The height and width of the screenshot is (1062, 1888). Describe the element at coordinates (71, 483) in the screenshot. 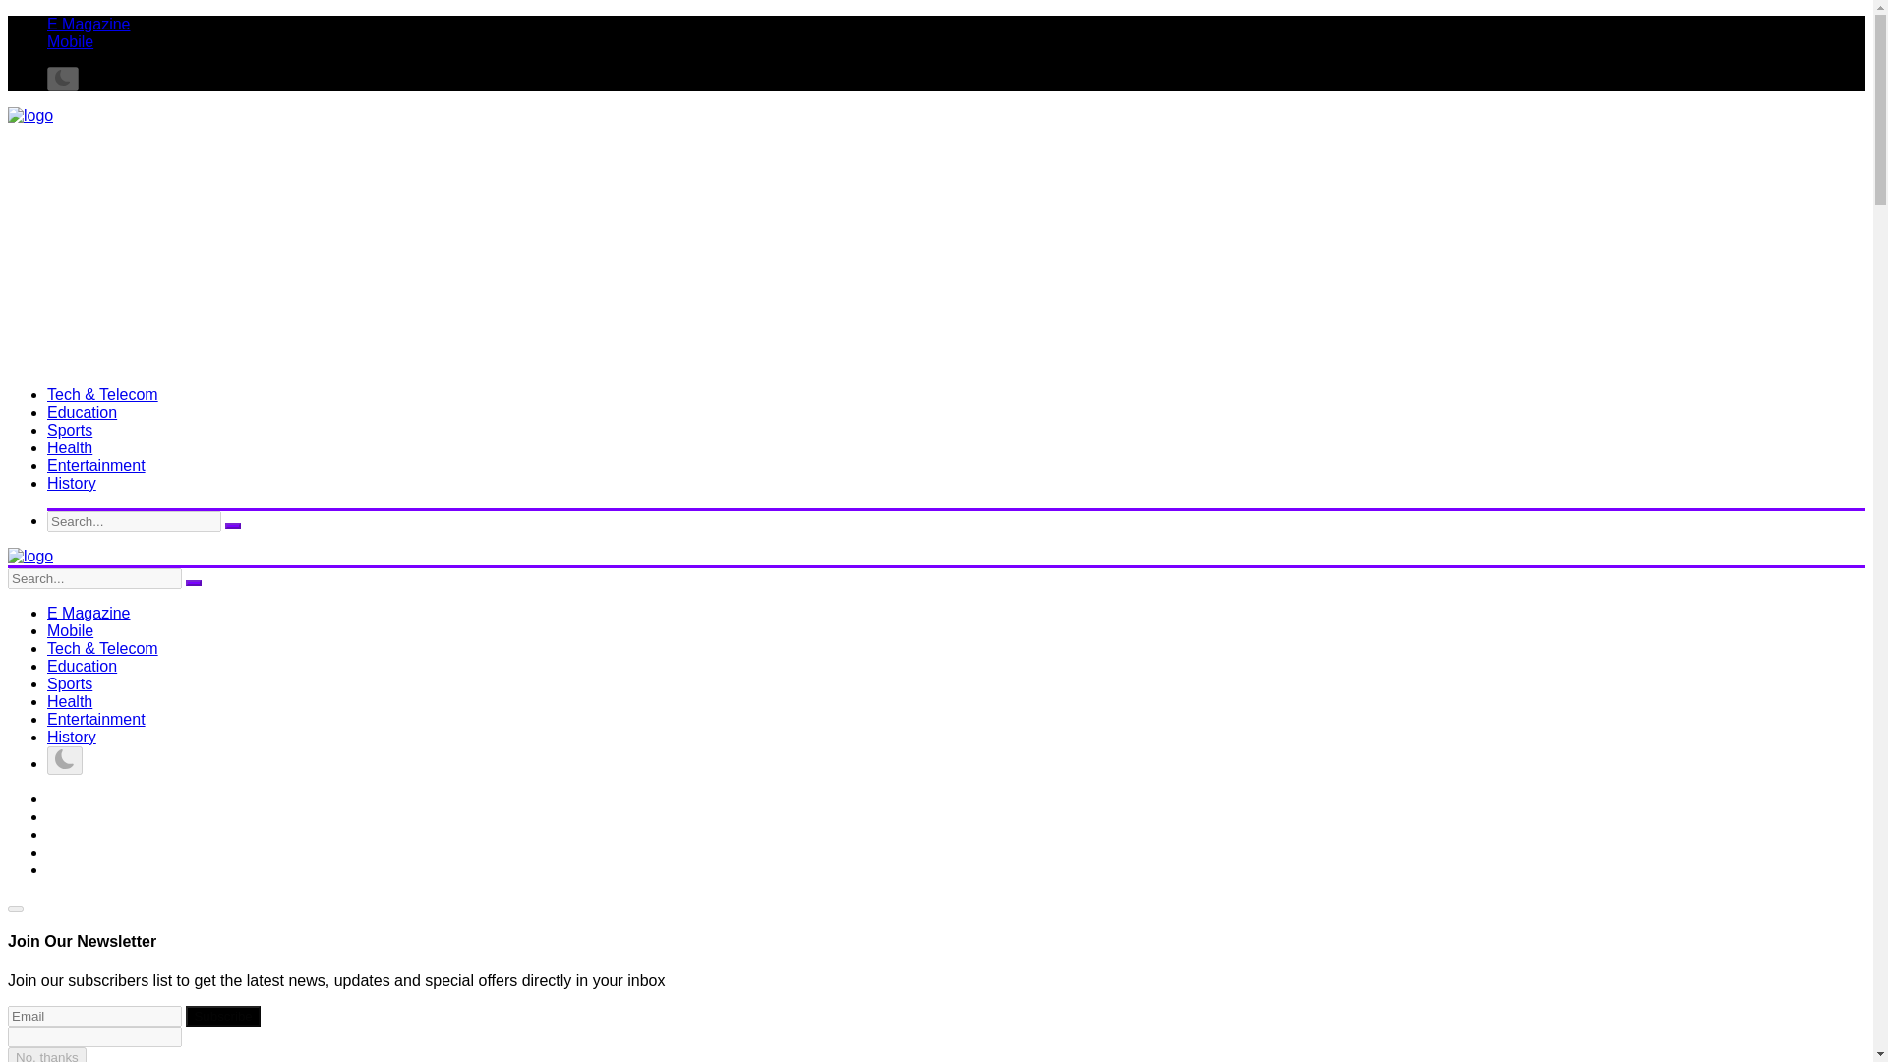

I see `History` at that location.